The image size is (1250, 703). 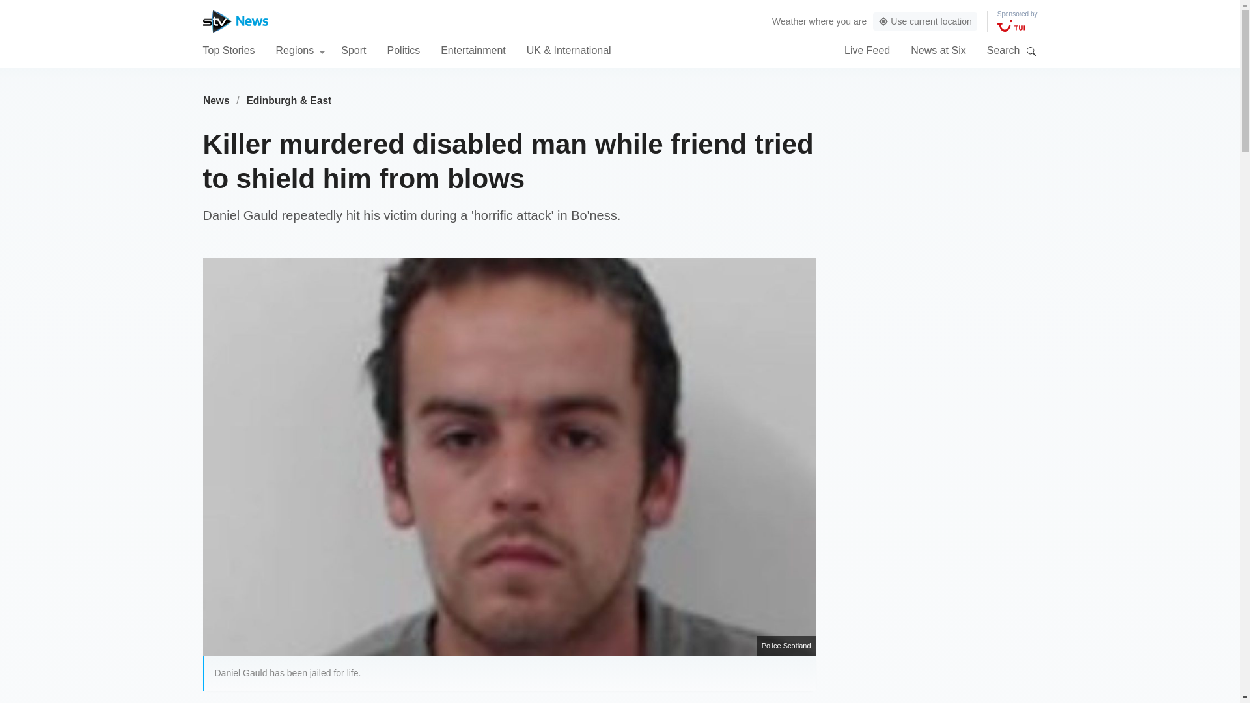 What do you see at coordinates (937, 49) in the screenshot?
I see `News at Six` at bounding box center [937, 49].